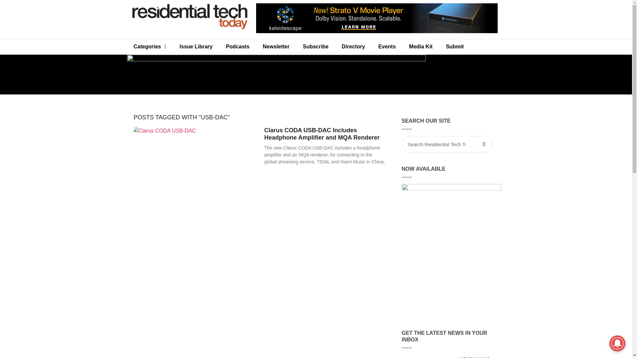 The image size is (637, 358). What do you see at coordinates (421, 46) in the screenshot?
I see `Media Kit` at bounding box center [421, 46].